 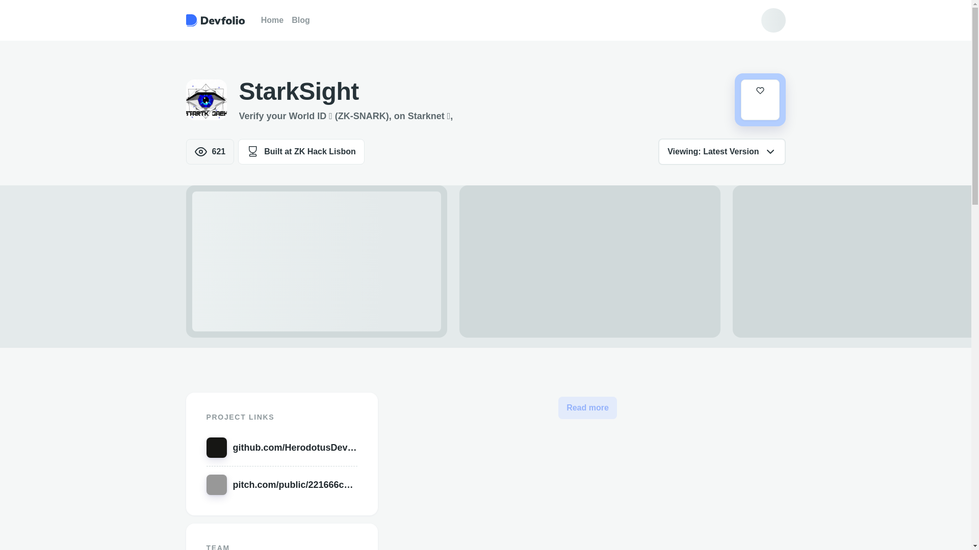 I want to click on 7, so click(x=760, y=100).